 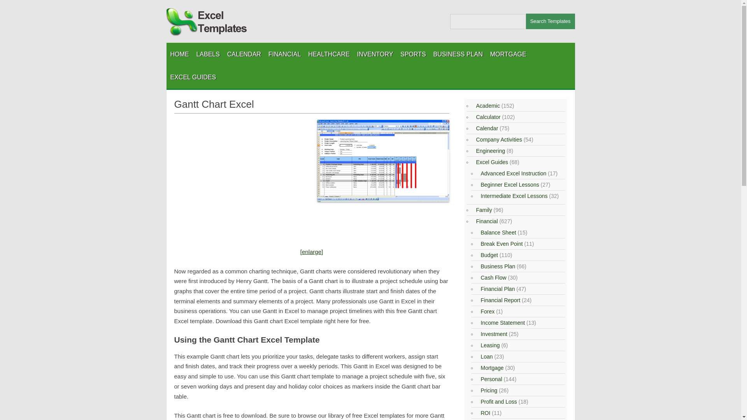 I want to click on Budget, so click(x=488, y=255).